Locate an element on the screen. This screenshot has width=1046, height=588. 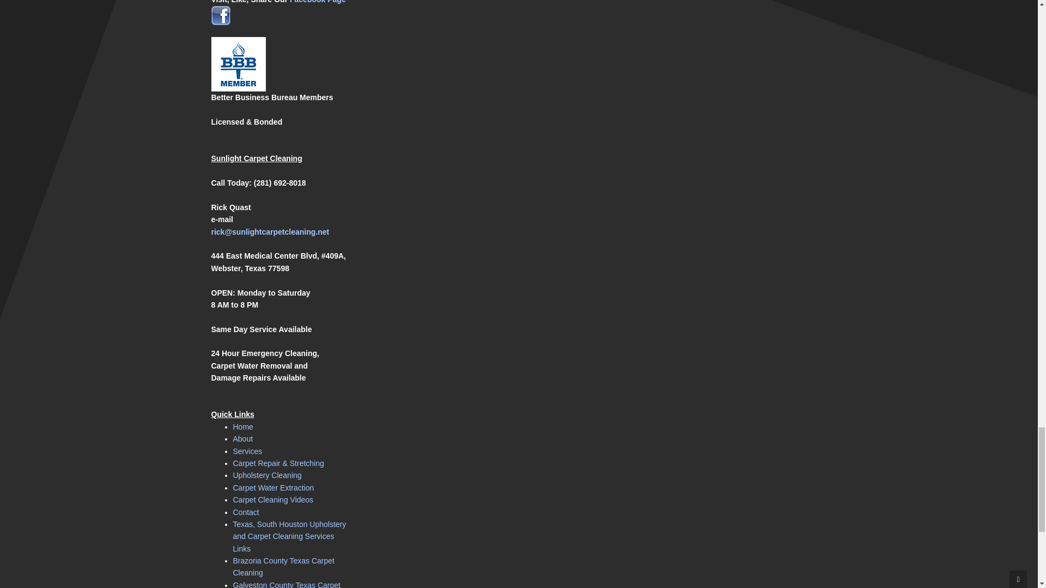
Brazoria County Texas Carpet Cleaning is located at coordinates (284, 566).